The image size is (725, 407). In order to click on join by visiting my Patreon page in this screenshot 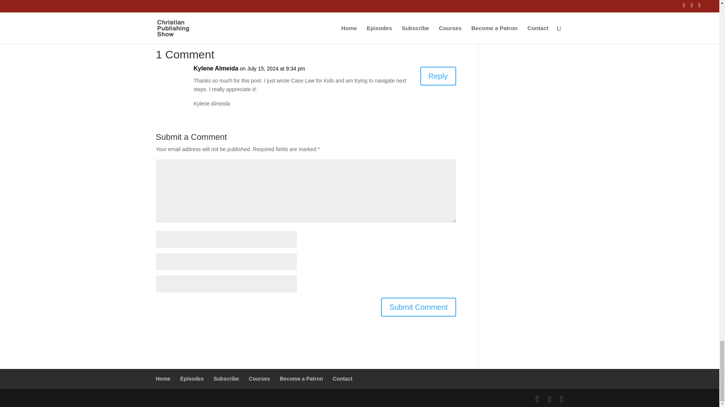, I will do `click(302, 11)`.